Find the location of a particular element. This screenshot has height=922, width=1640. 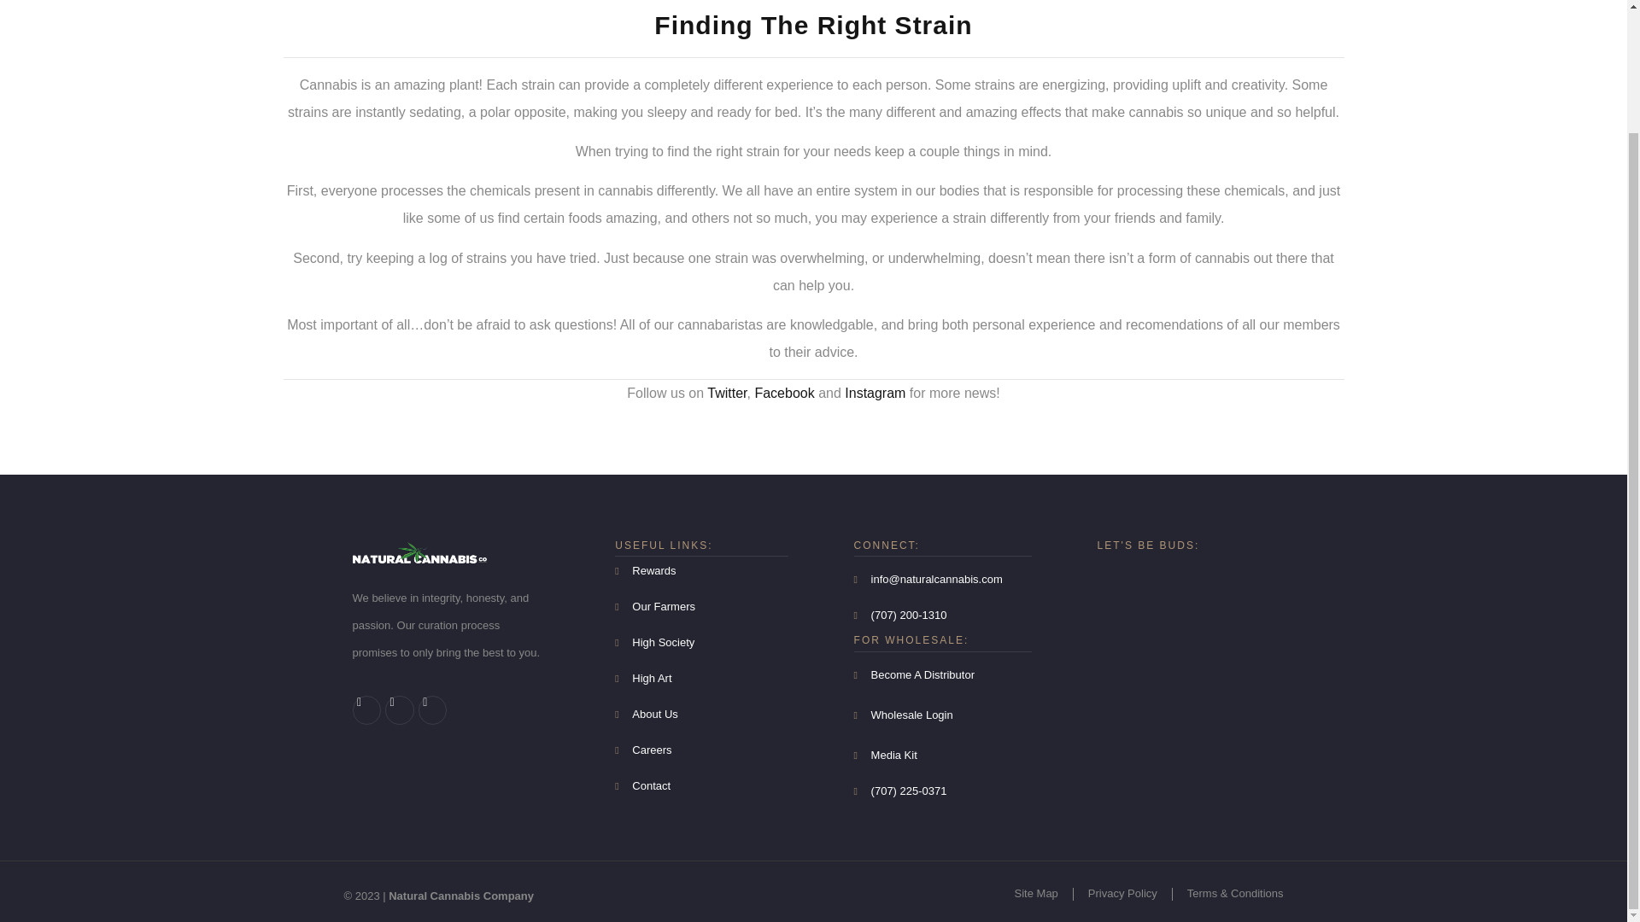

Twitter is located at coordinates (726, 393).